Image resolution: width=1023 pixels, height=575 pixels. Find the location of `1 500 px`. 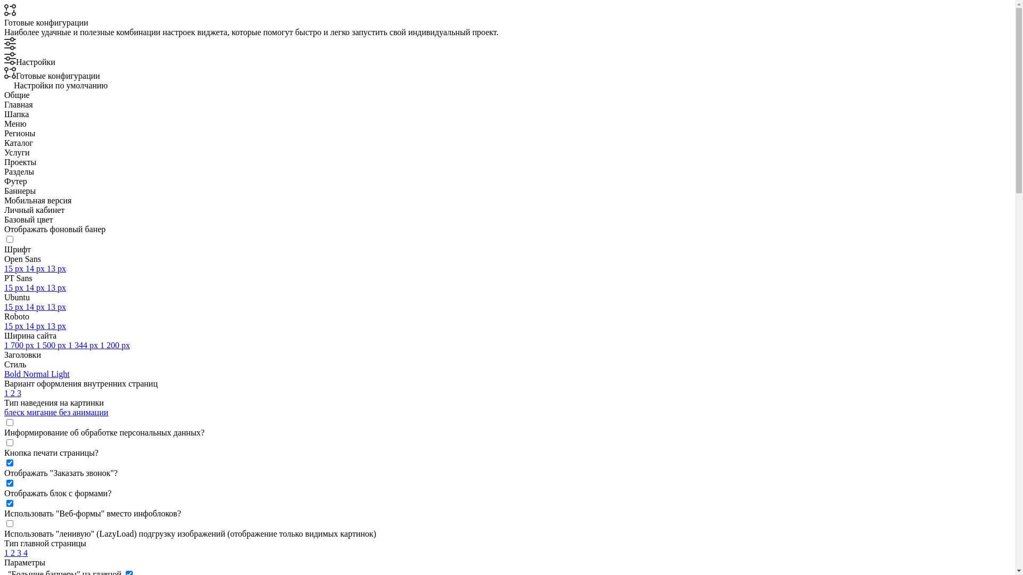

1 500 px is located at coordinates (52, 345).